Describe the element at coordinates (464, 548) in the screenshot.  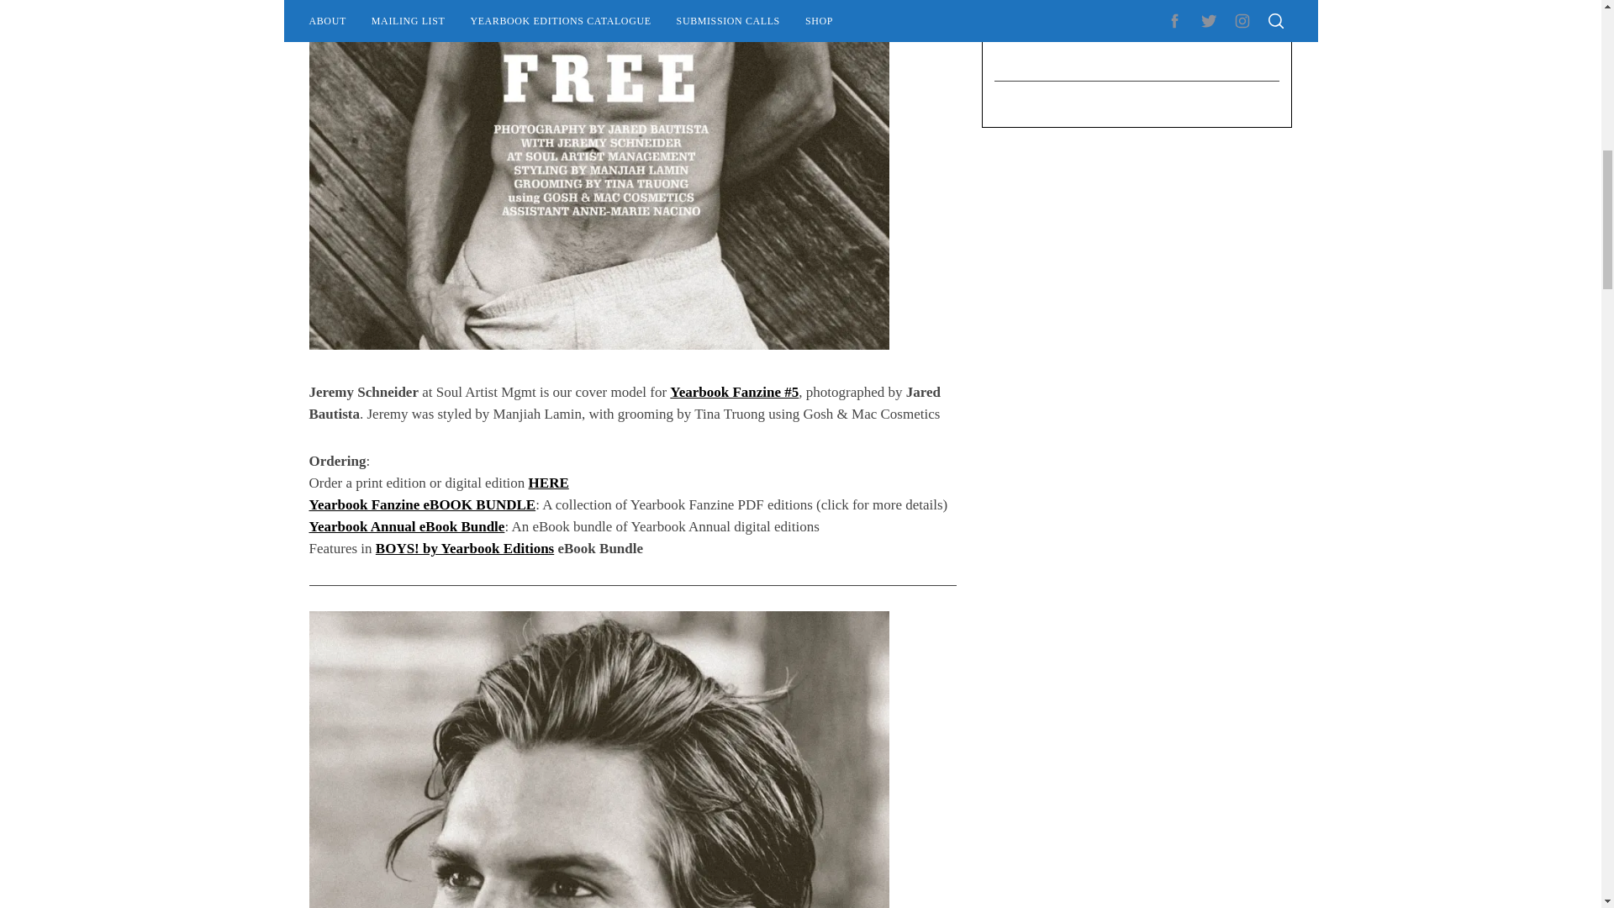
I see `BOYS! by Yearbook Editions` at that location.